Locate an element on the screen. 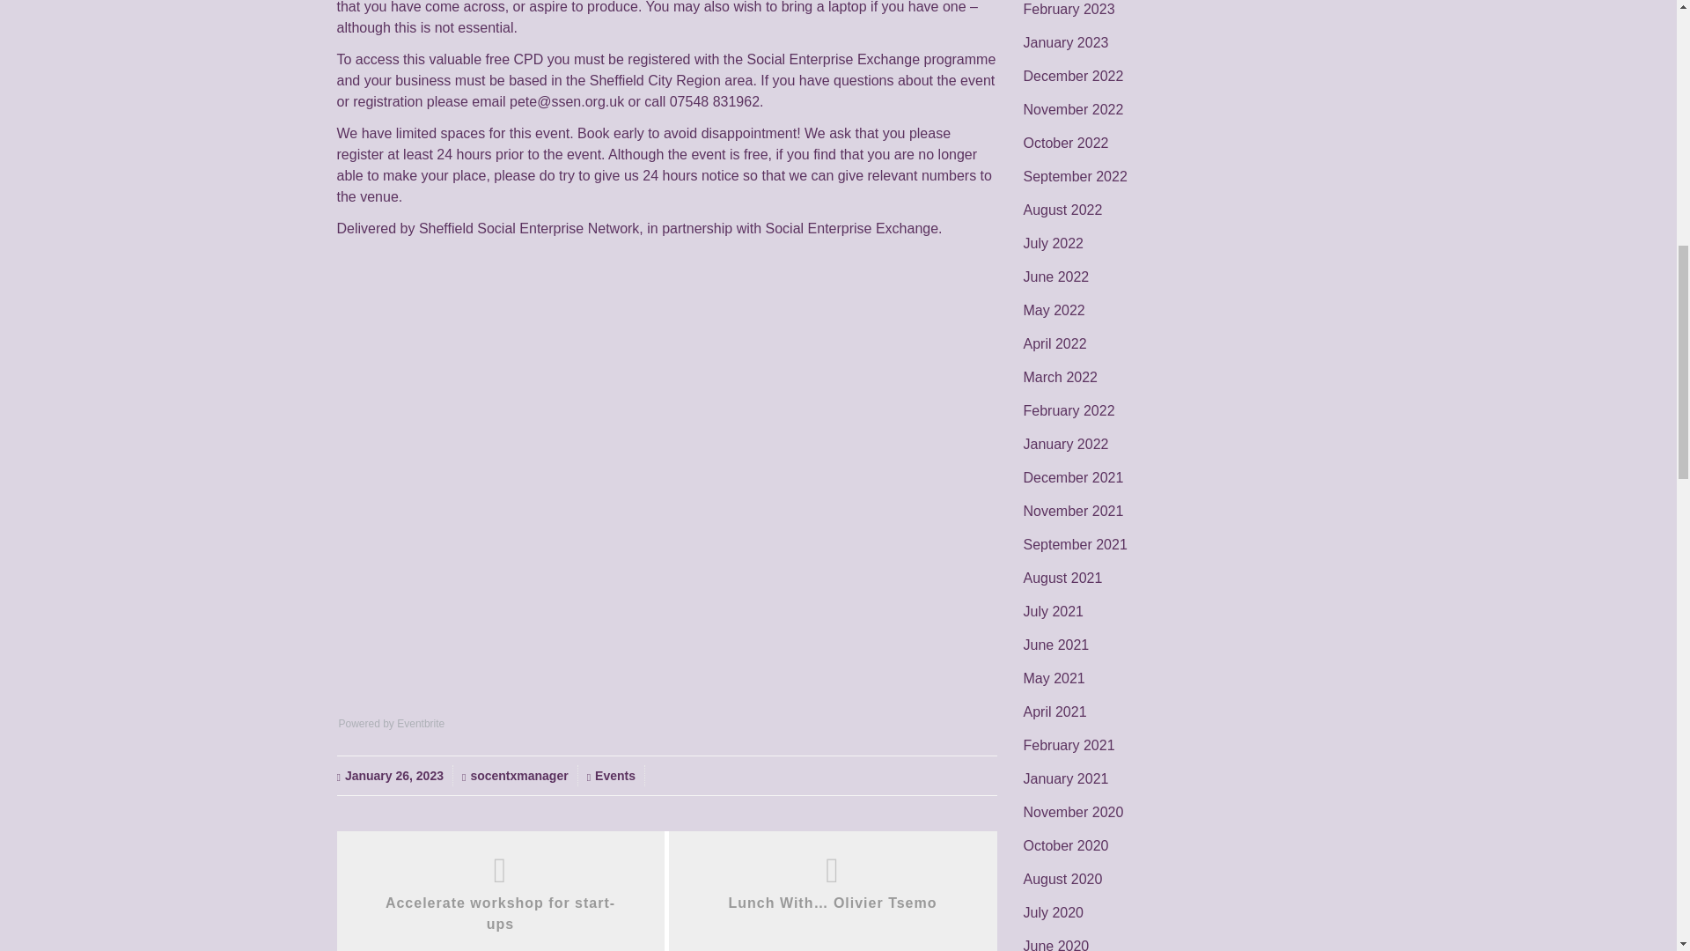 The image size is (1690, 951). socentxmanager is located at coordinates (518, 775).